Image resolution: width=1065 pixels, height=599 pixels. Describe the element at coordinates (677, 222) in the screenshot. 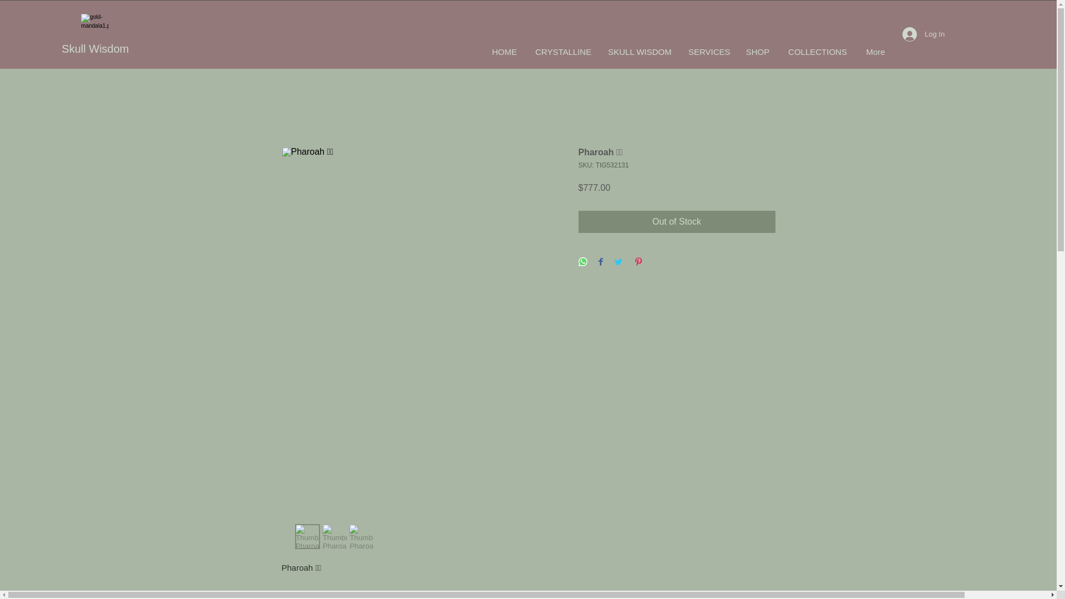

I see `Out of Stock` at that location.